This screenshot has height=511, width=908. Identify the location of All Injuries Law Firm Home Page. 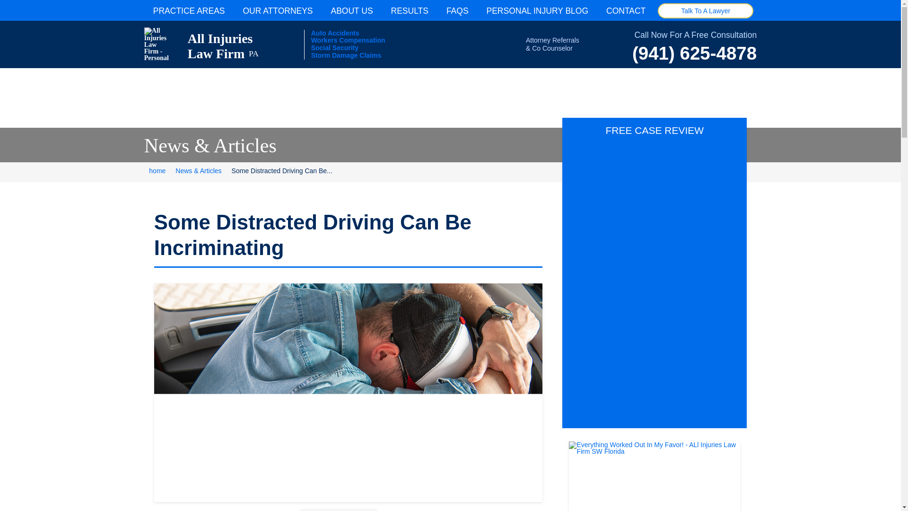
(537, 11).